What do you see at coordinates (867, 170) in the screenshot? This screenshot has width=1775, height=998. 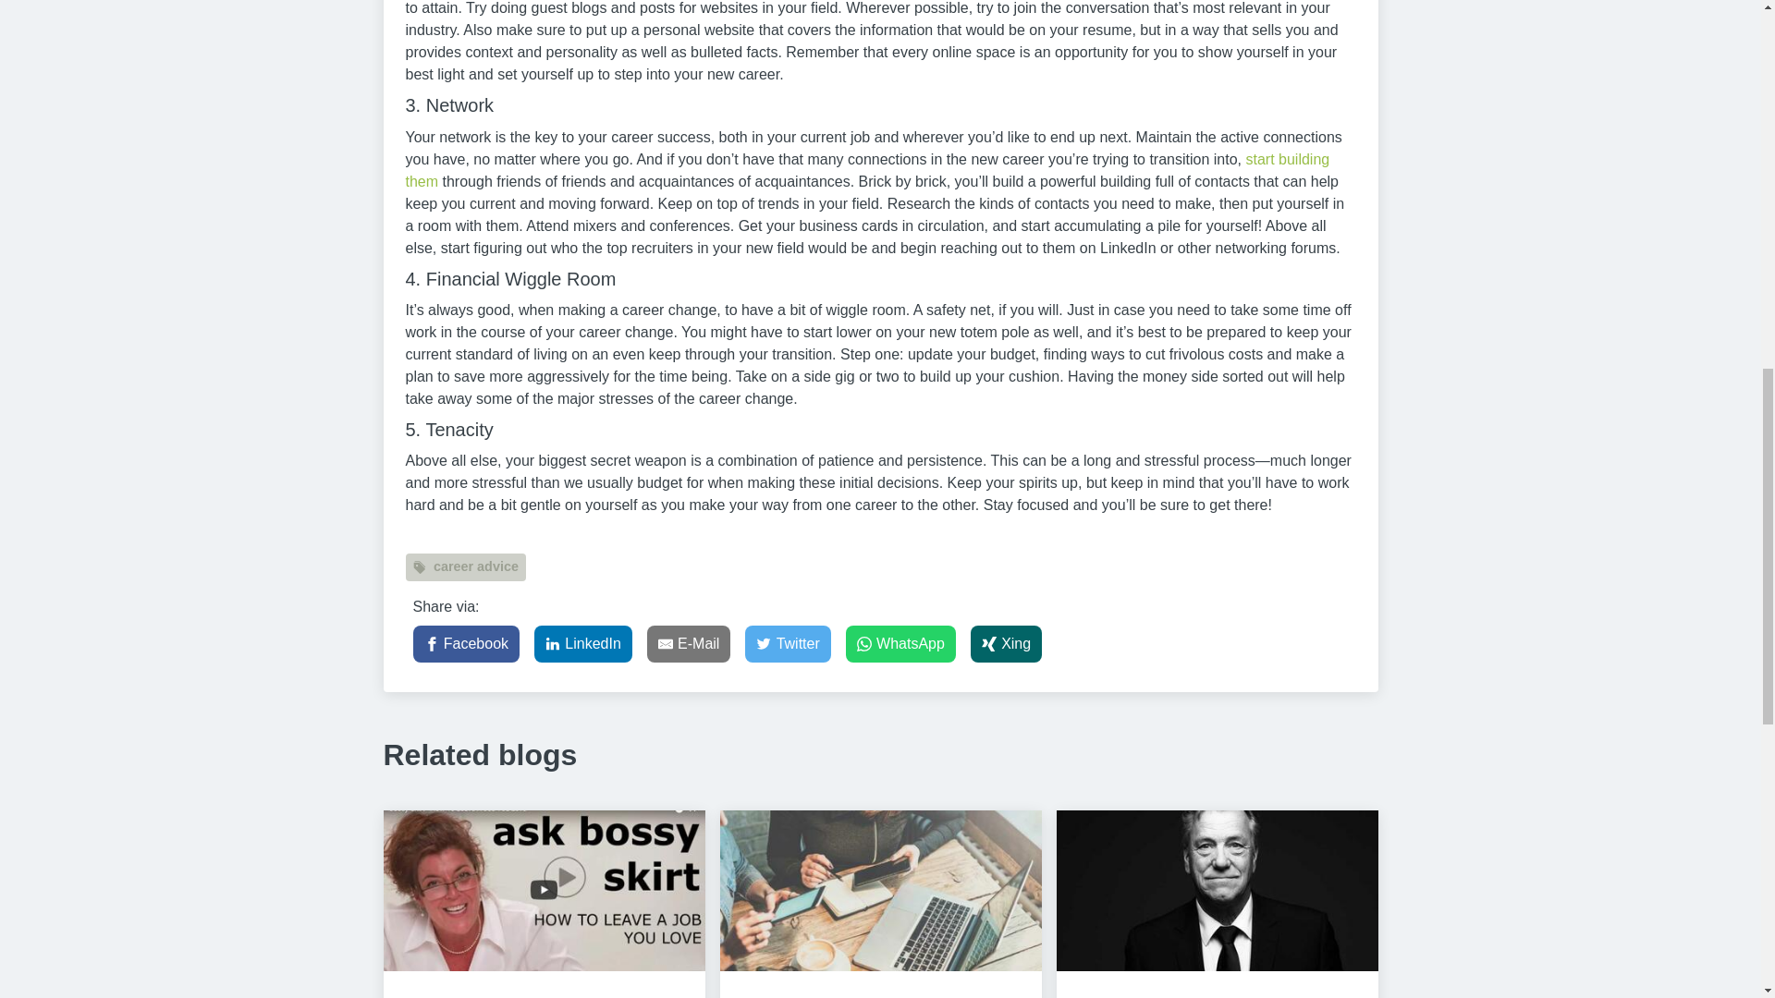 I see `start building them` at bounding box center [867, 170].